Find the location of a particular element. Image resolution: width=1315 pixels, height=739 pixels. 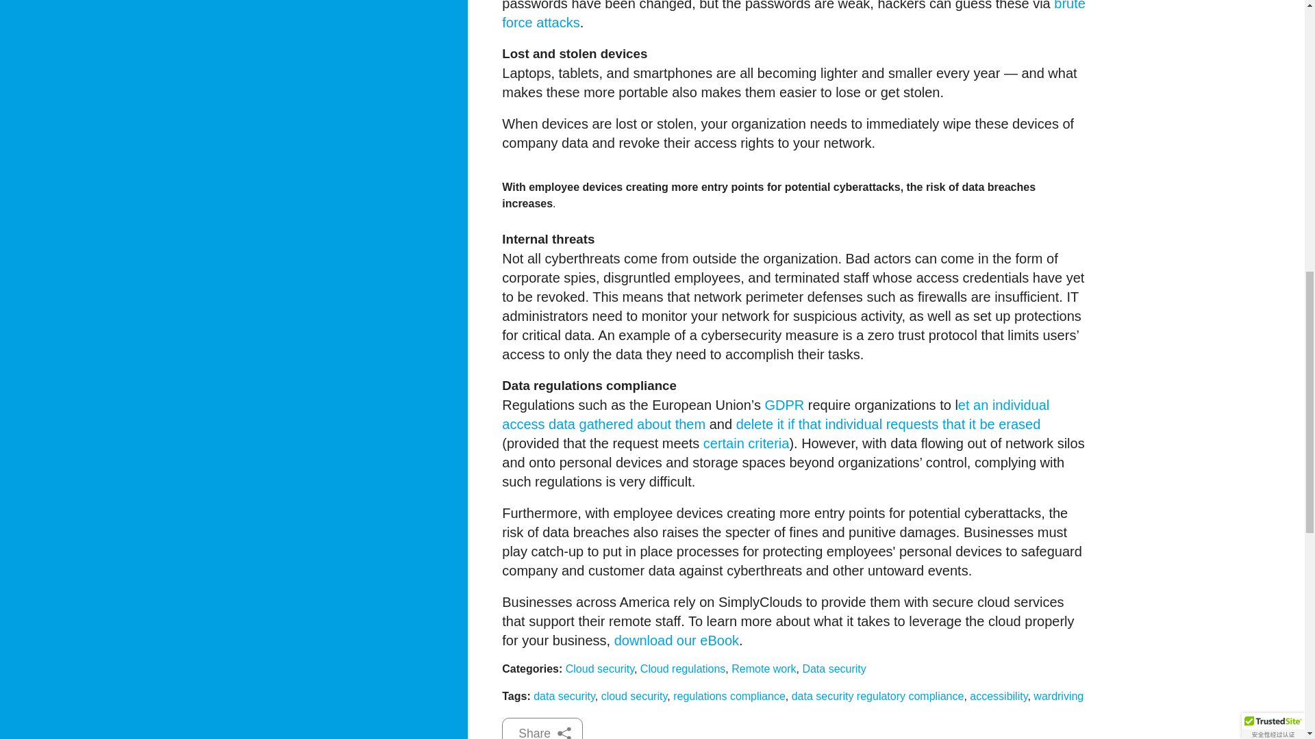

certain criteria is located at coordinates (747, 443).